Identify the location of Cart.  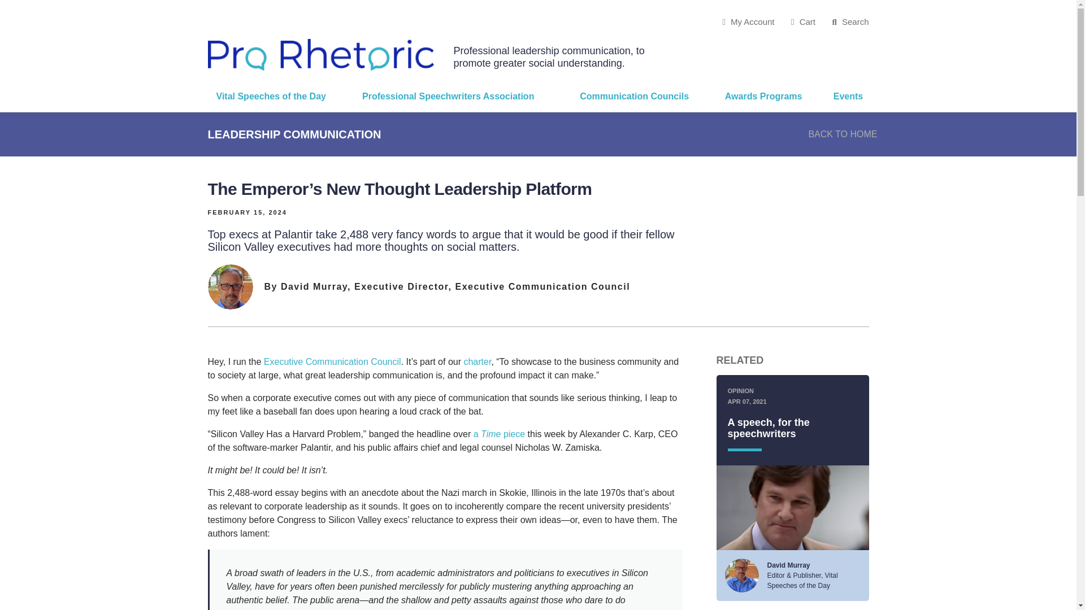
(803, 21).